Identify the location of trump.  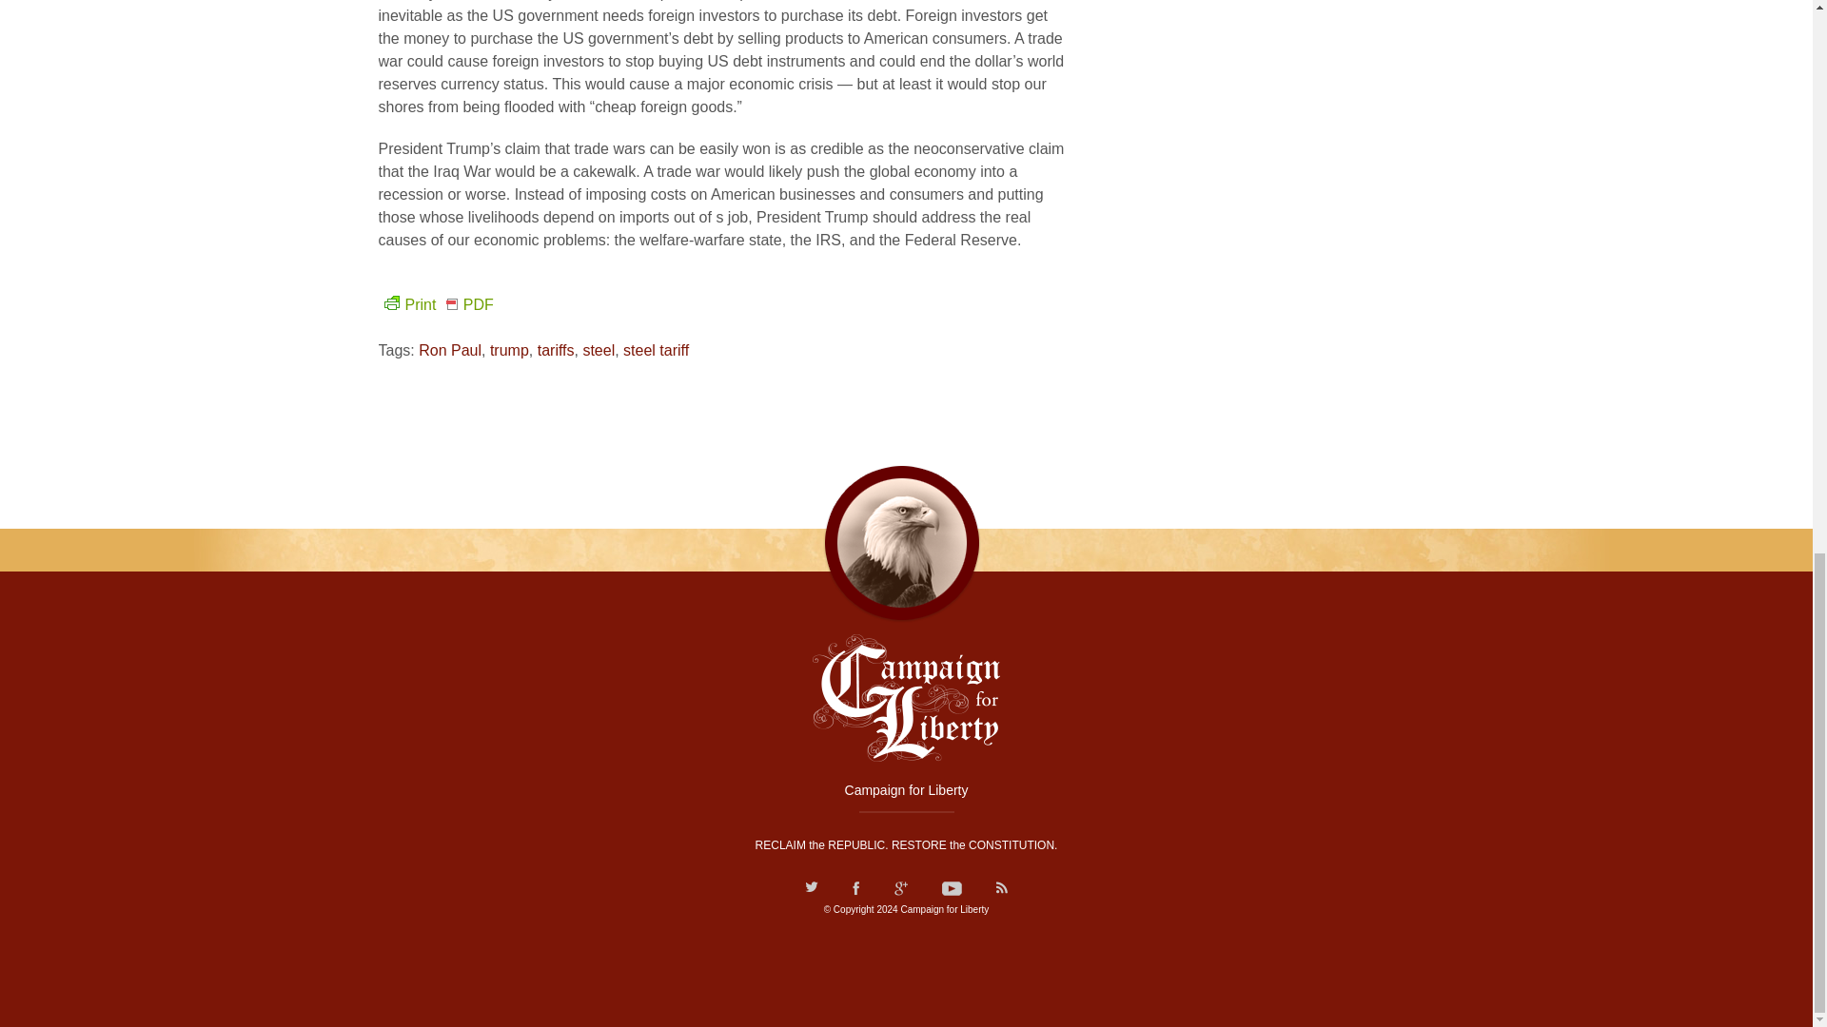
(509, 350).